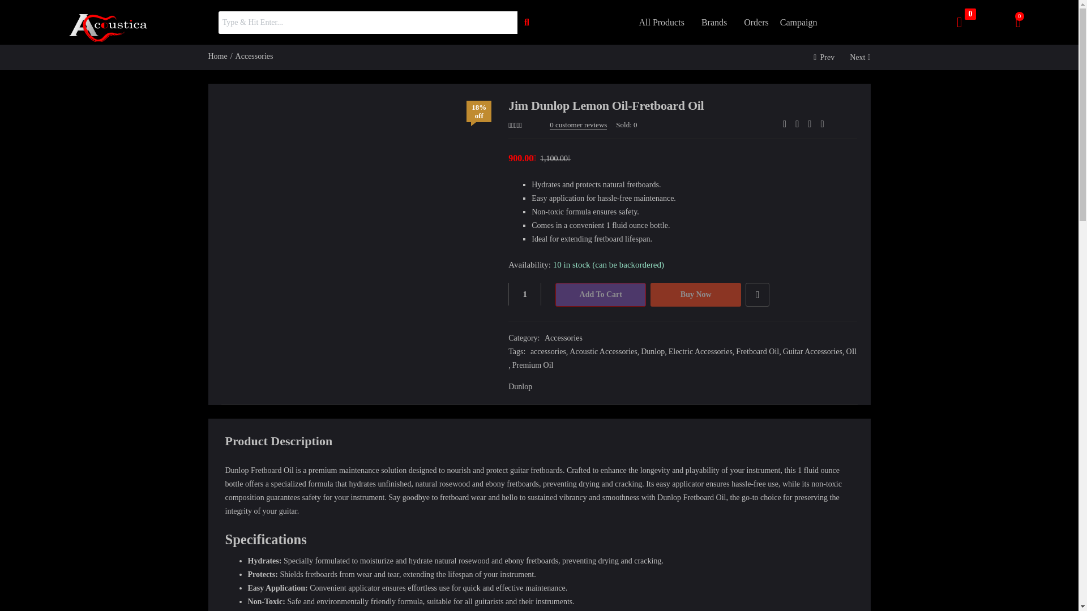 The width and height of the screenshot is (1087, 611). Describe the element at coordinates (664, 23) in the screenshot. I see `All Products` at that location.